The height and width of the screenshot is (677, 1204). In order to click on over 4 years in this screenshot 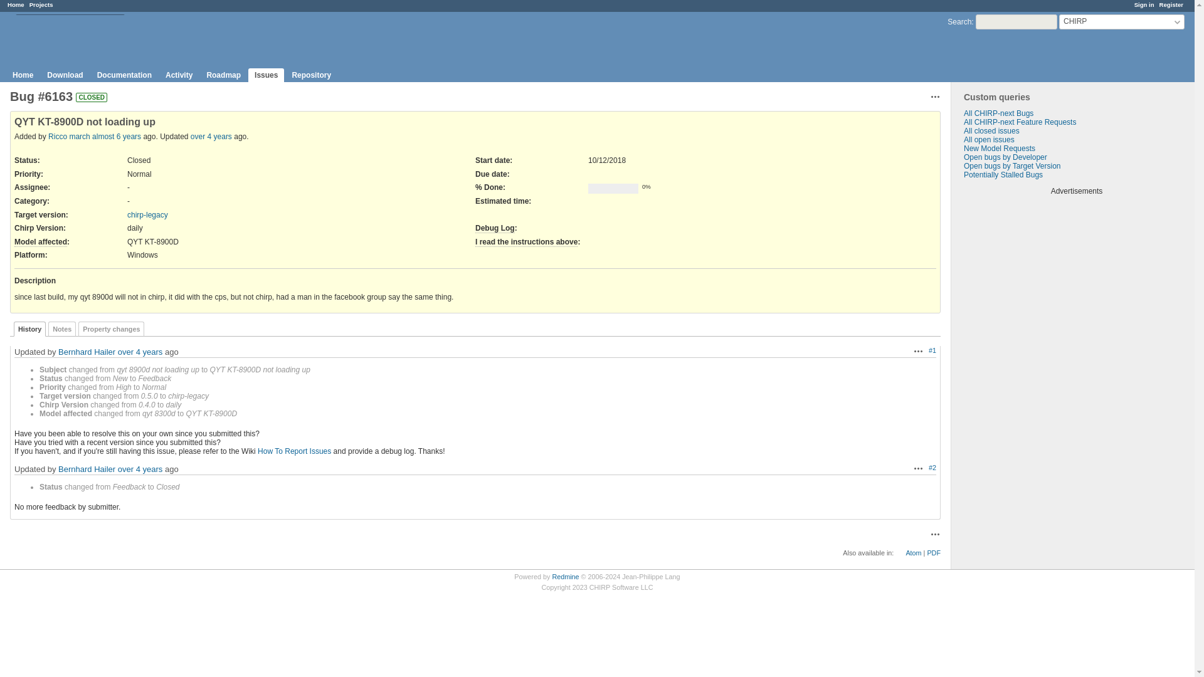, I will do `click(140, 352)`.